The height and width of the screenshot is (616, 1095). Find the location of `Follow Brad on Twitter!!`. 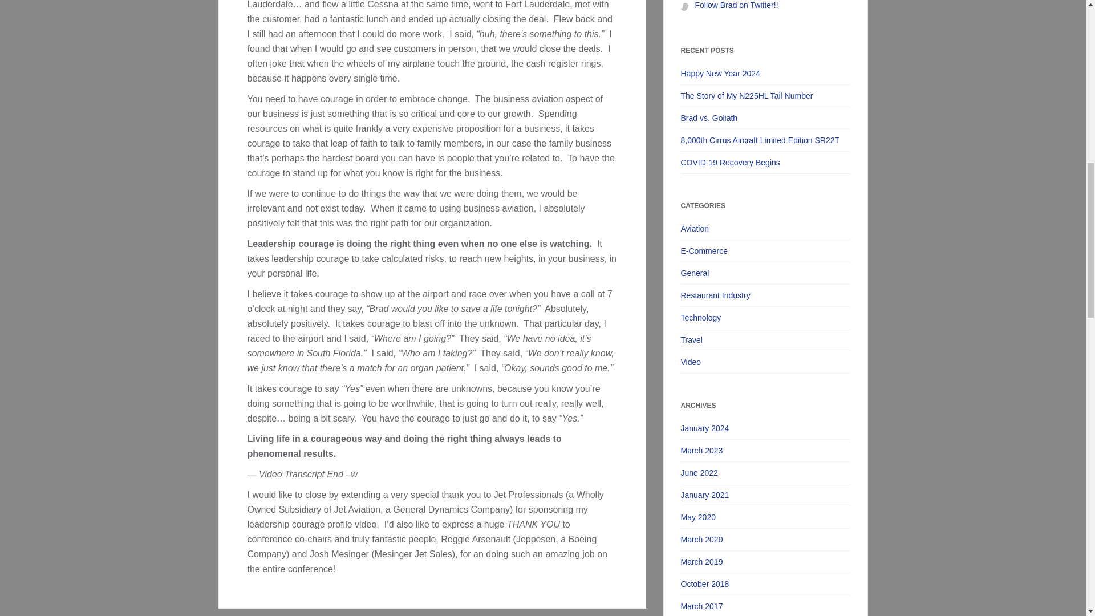

Follow Brad on Twitter!! is located at coordinates (736, 5).